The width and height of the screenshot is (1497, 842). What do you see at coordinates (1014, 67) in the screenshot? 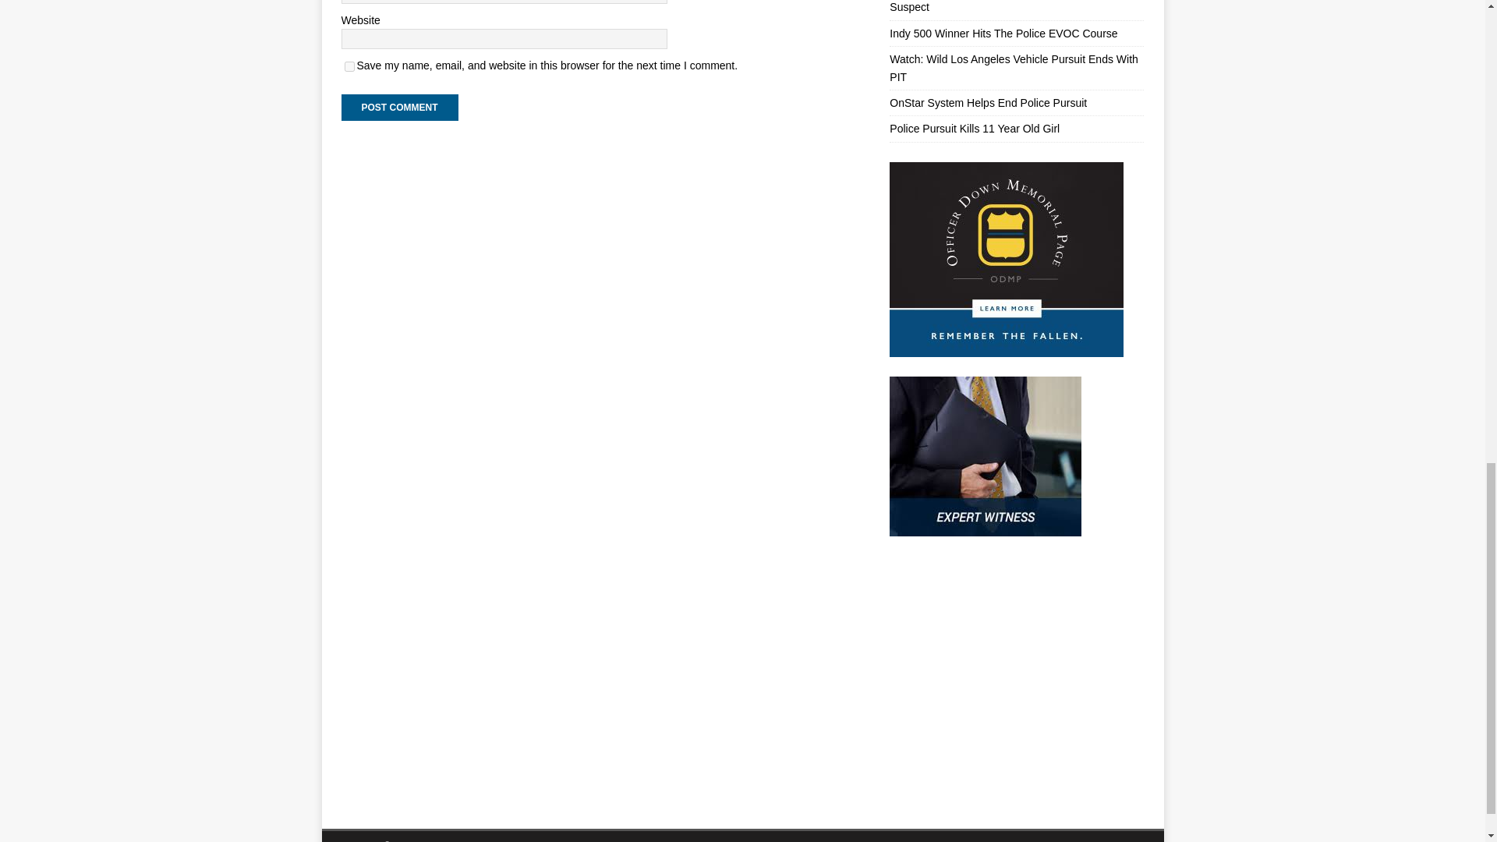
I see `Watch: Wild Los Angeles Vehicle Pursuit Ends With PIT` at bounding box center [1014, 67].